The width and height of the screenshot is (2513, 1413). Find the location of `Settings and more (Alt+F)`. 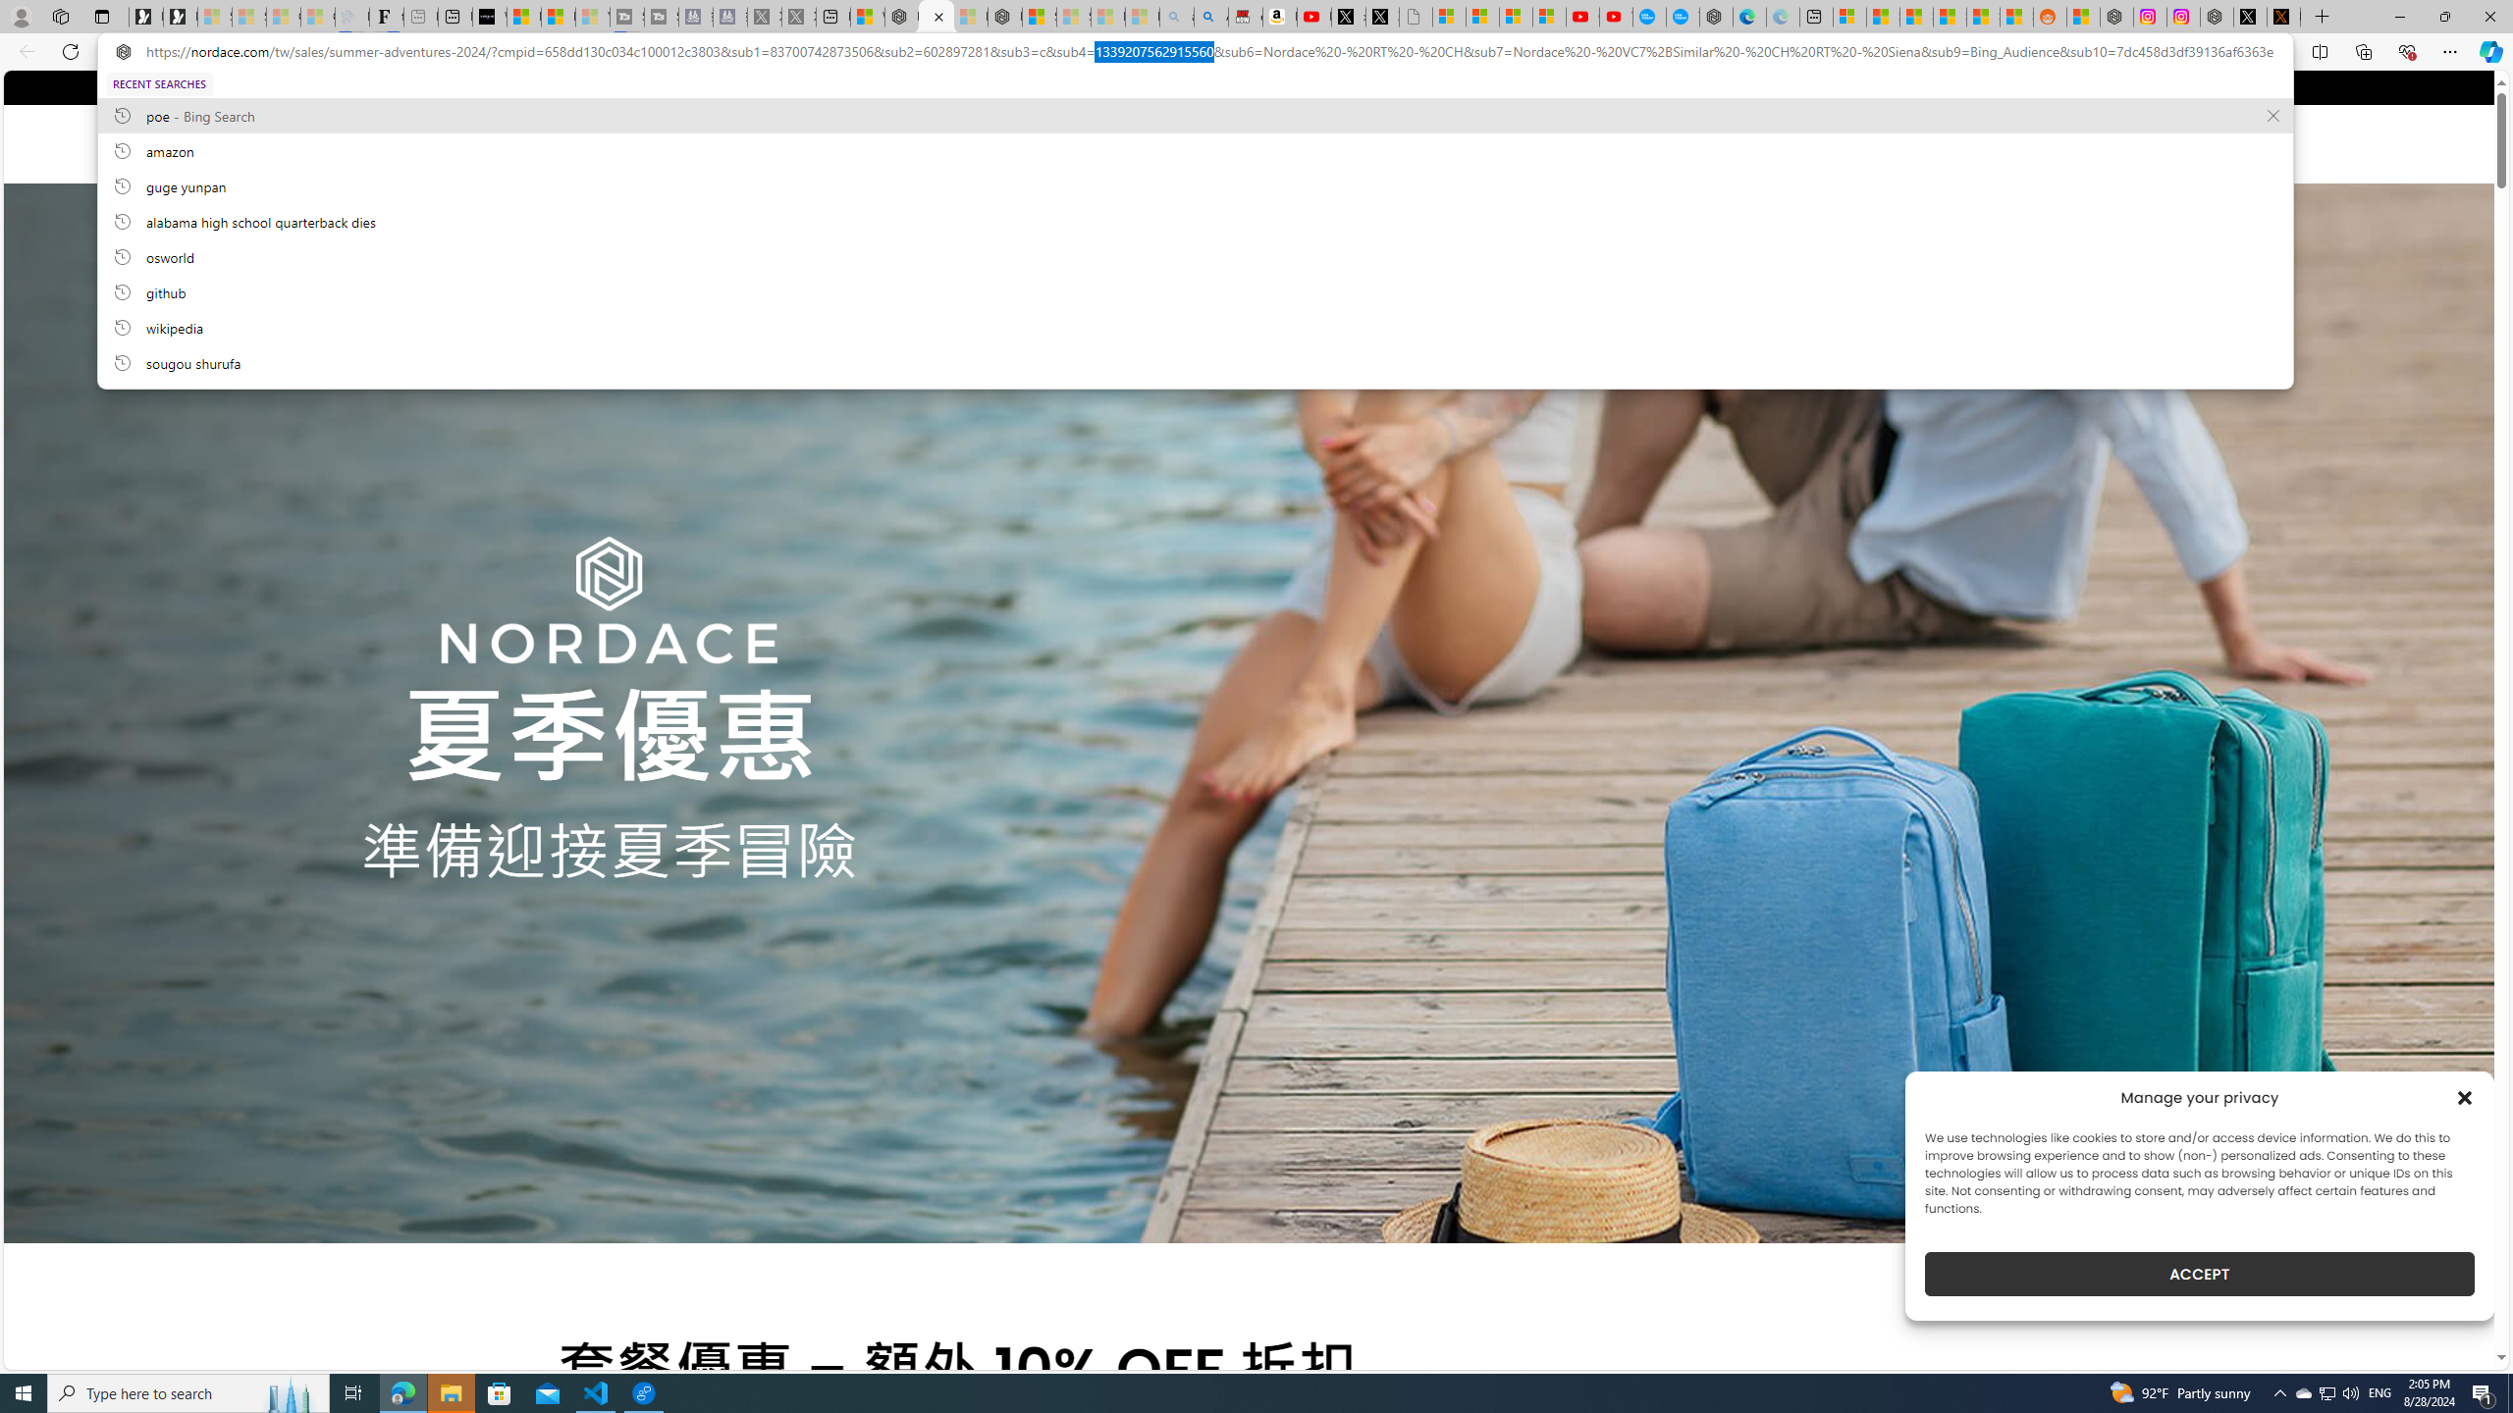

Settings and more (Alt+F) is located at coordinates (2450, 51).